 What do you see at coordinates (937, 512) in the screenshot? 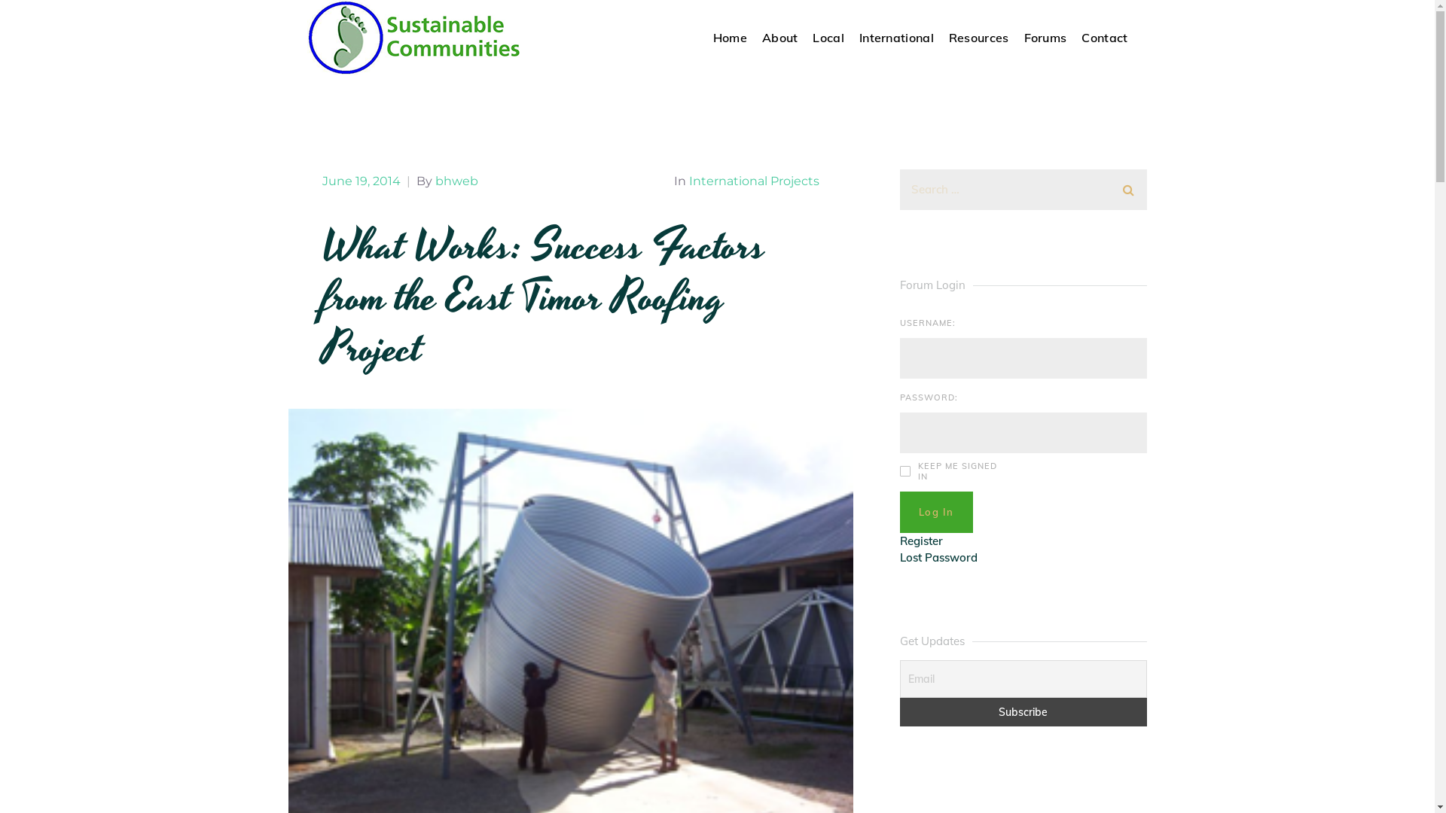
I see `Log In` at bounding box center [937, 512].